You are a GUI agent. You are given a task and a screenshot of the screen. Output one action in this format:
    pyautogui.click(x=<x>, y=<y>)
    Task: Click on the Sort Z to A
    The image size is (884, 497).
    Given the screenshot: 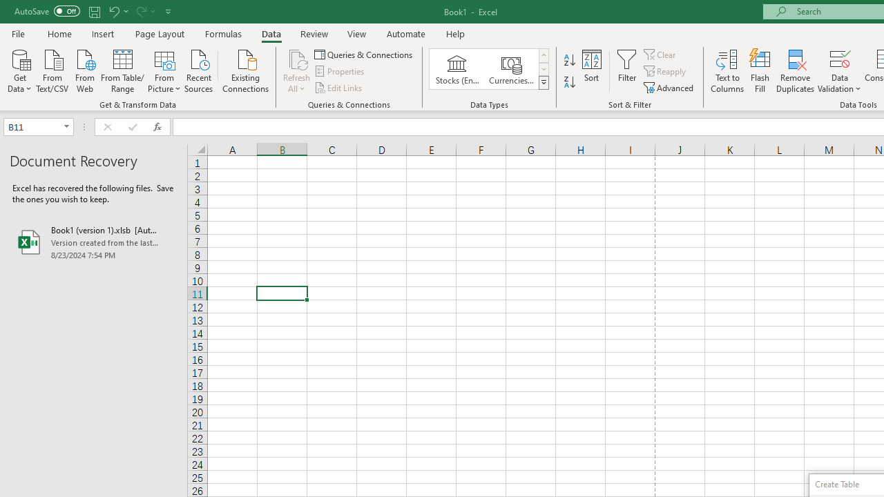 What is the action you would take?
    pyautogui.click(x=569, y=83)
    